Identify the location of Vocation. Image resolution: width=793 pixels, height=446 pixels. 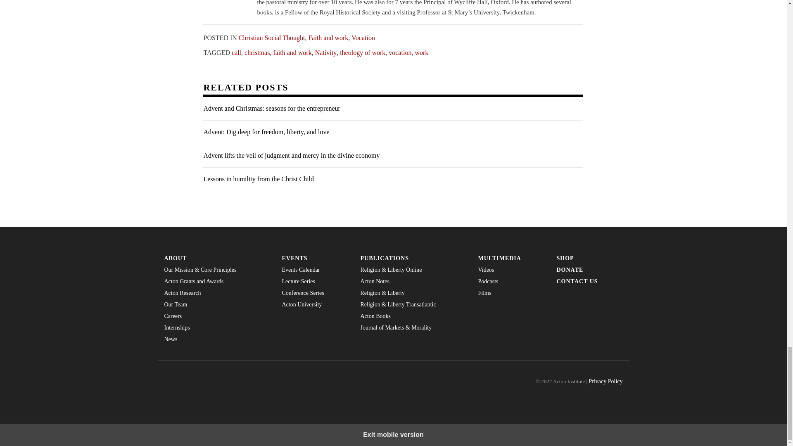
(363, 38).